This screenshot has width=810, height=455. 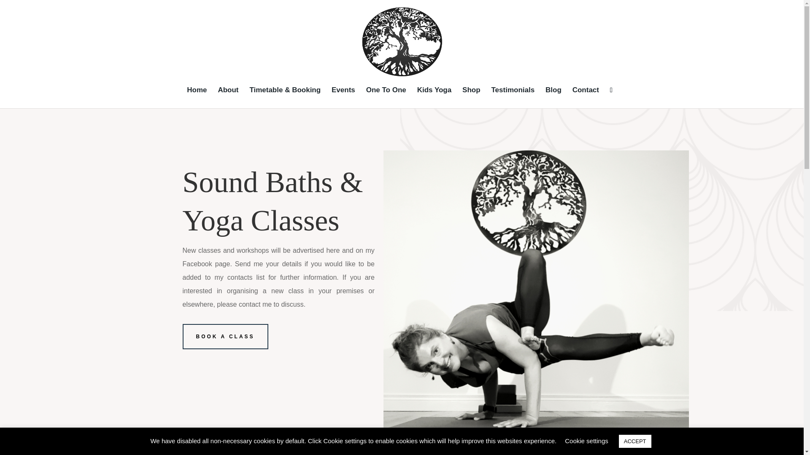 I want to click on One To One, so click(x=386, y=98).